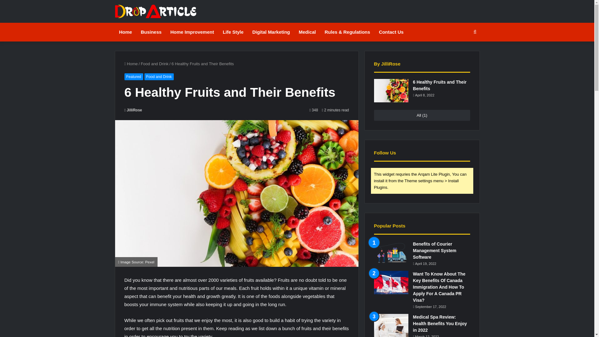 The width and height of the screenshot is (599, 337). Describe the element at coordinates (131, 64) in the screenshot. I see `Home` at that location.